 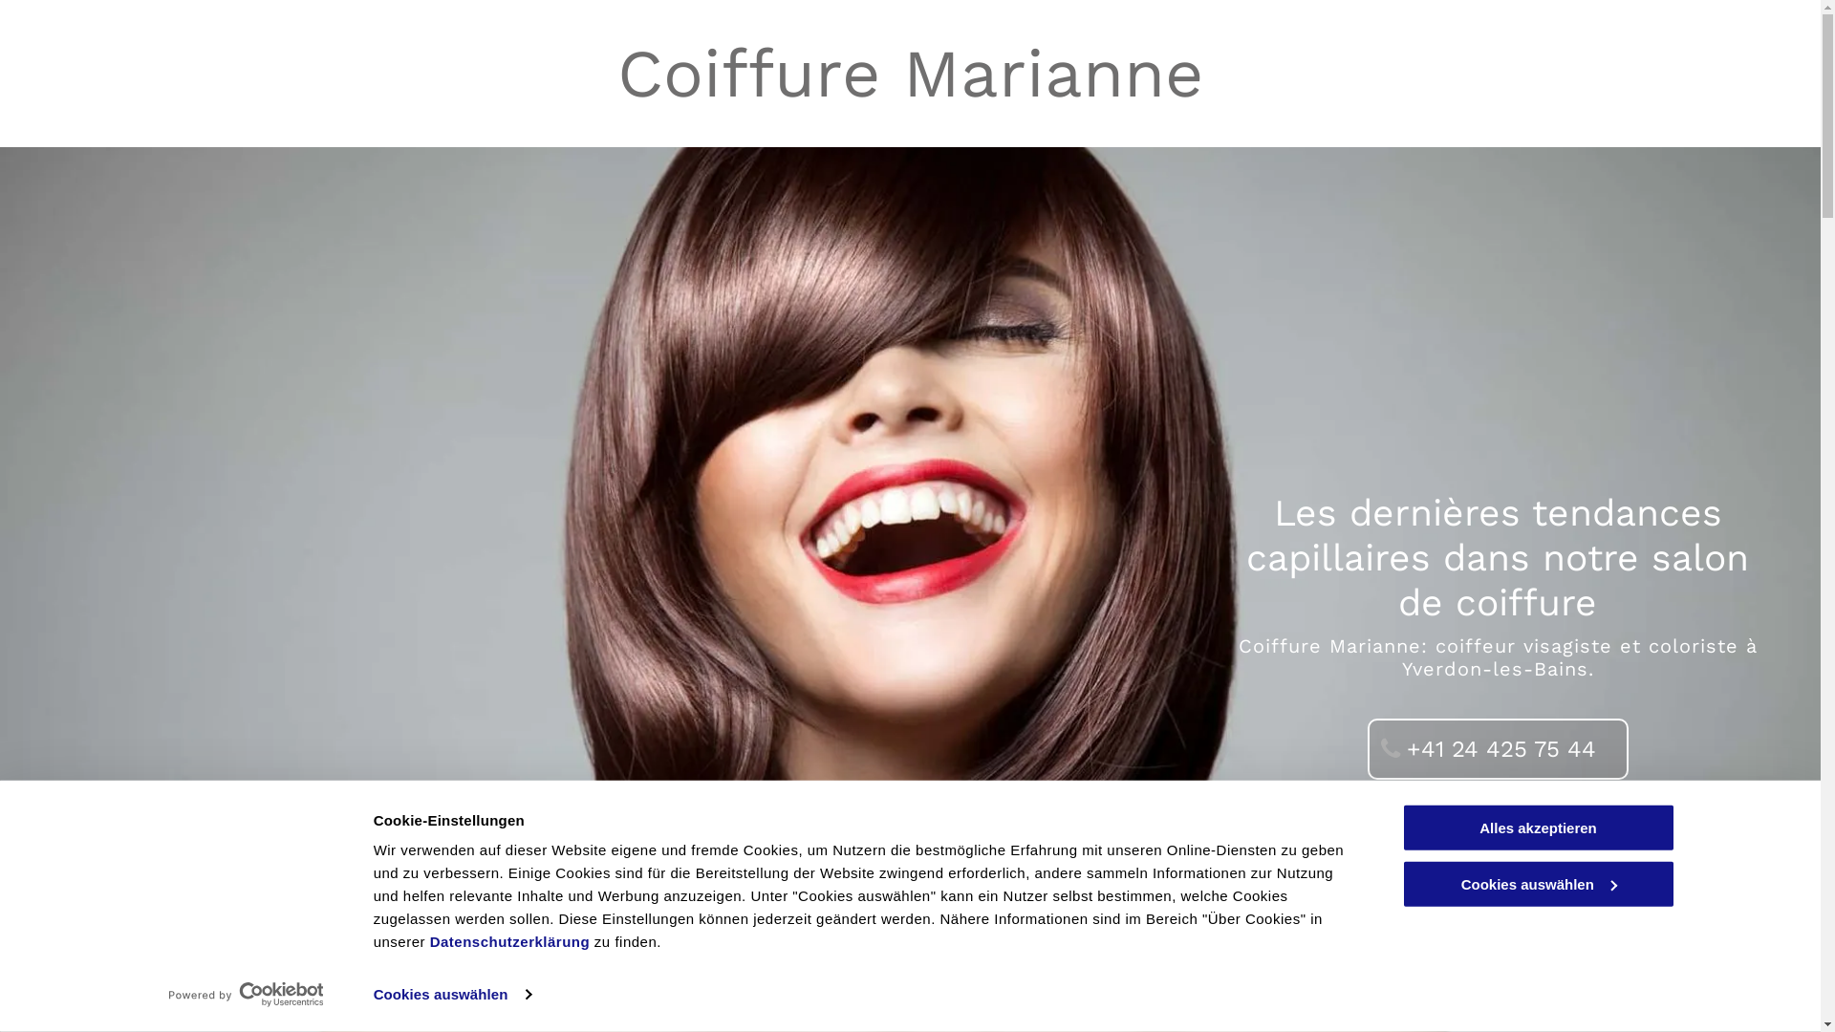 What do you see at coordinates (1499, 749) in the screenshot?
I see `+41 24 425 75 44` at bounding box center [1499, 749].